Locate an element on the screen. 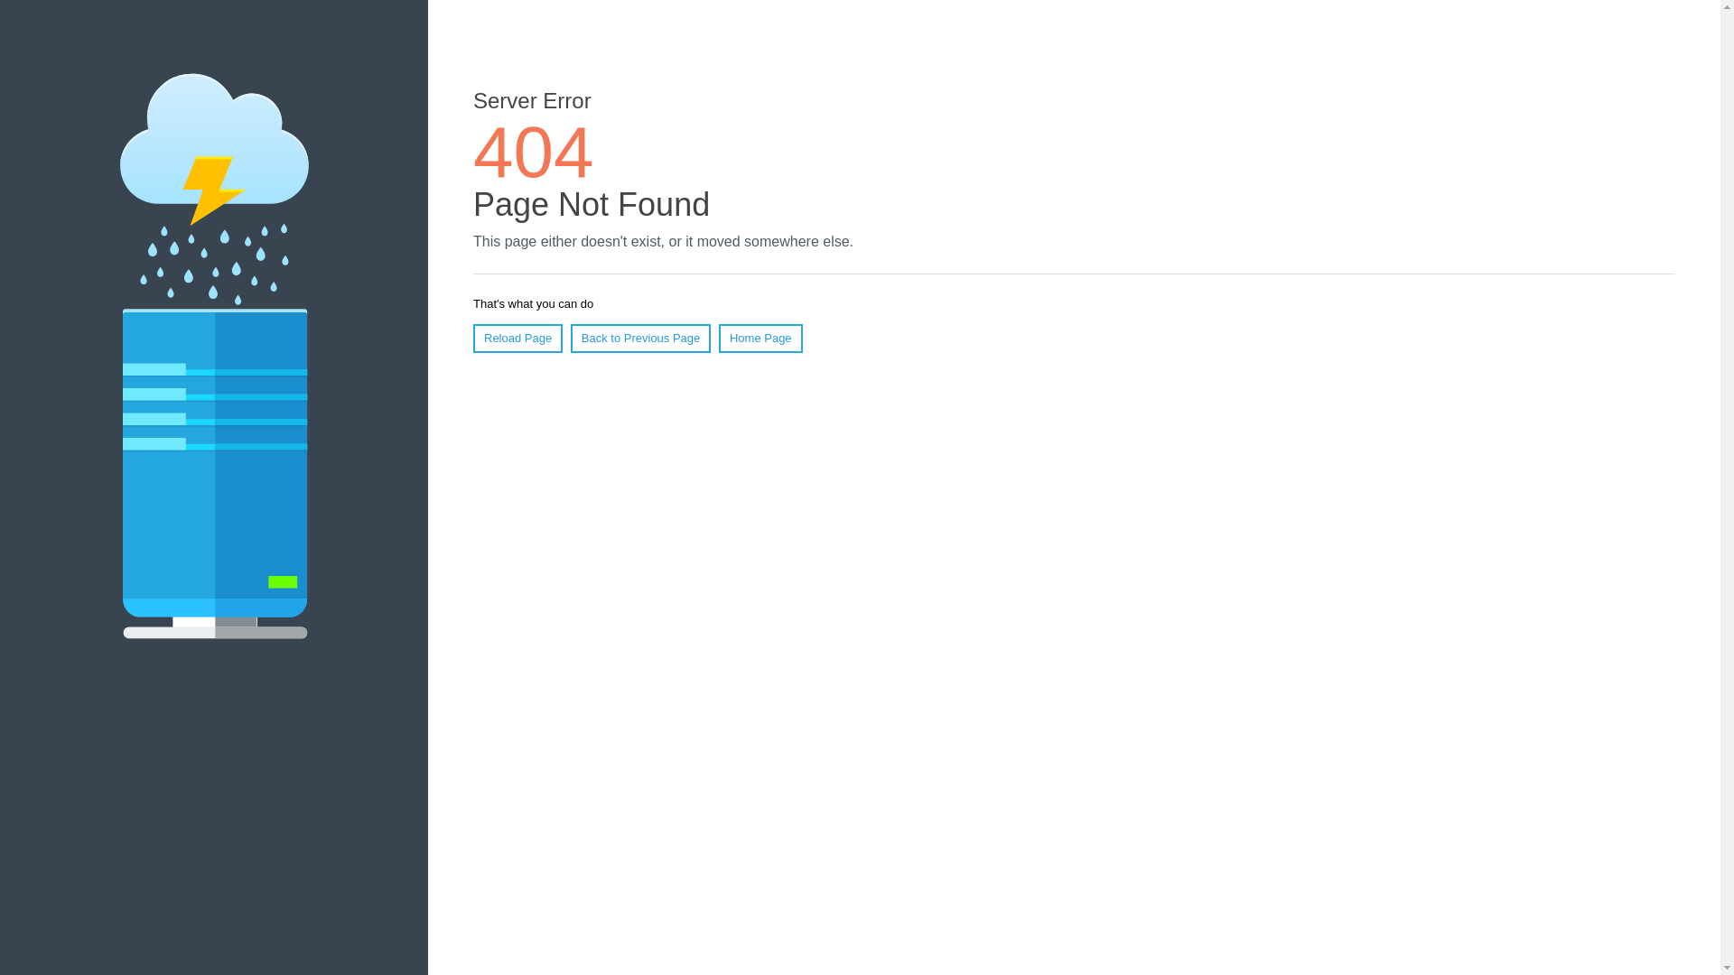 The height and width of the screenshot is (975, 1734). Back to Previous Page is located at coordinates (641, 339).